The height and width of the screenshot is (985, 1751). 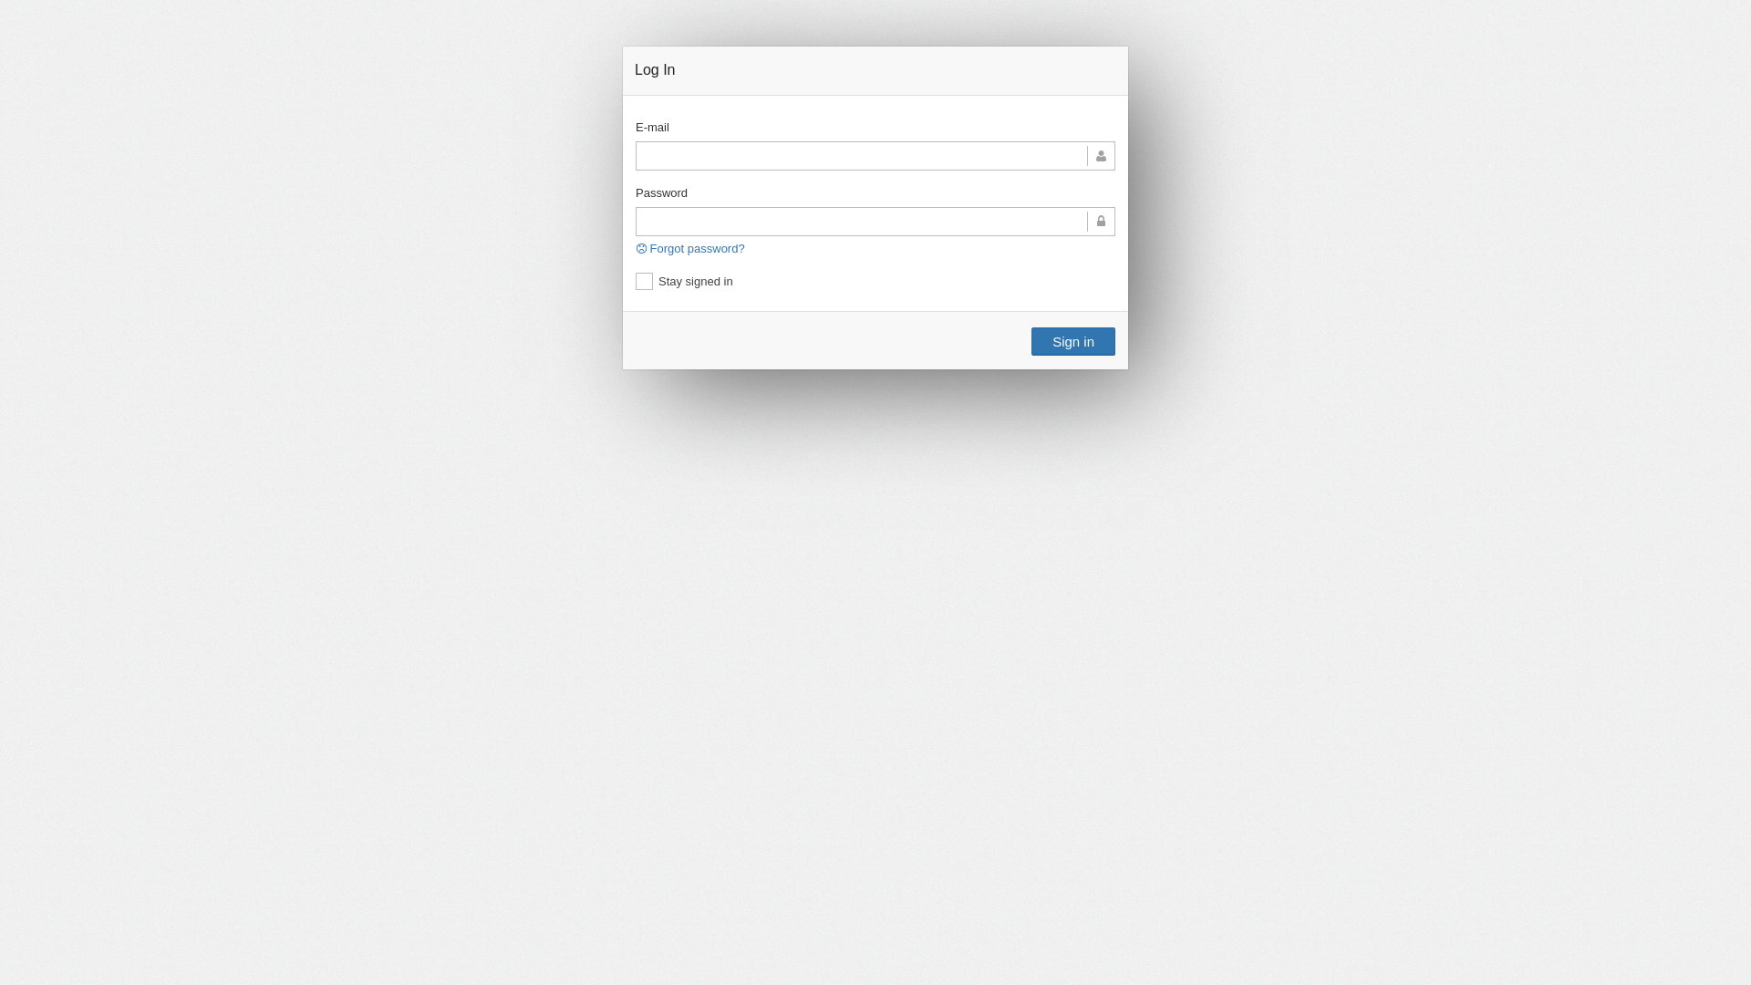 What do you see at coordinates (1073, 341) in the screenshot?
I see `Sign in` at bounding box center [1073, 341].